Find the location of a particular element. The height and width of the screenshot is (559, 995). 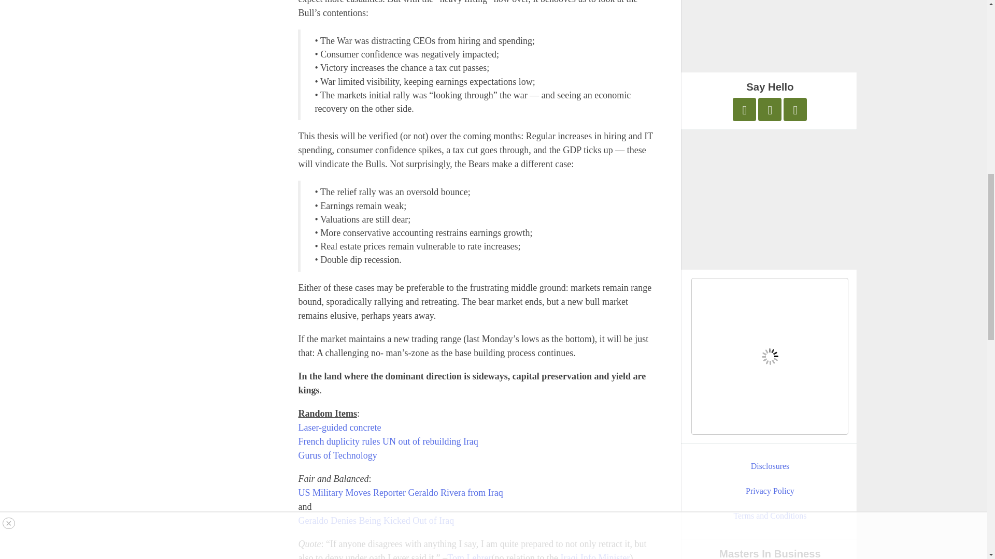

Laser-guided concrete is located at coordinates (339, 428).